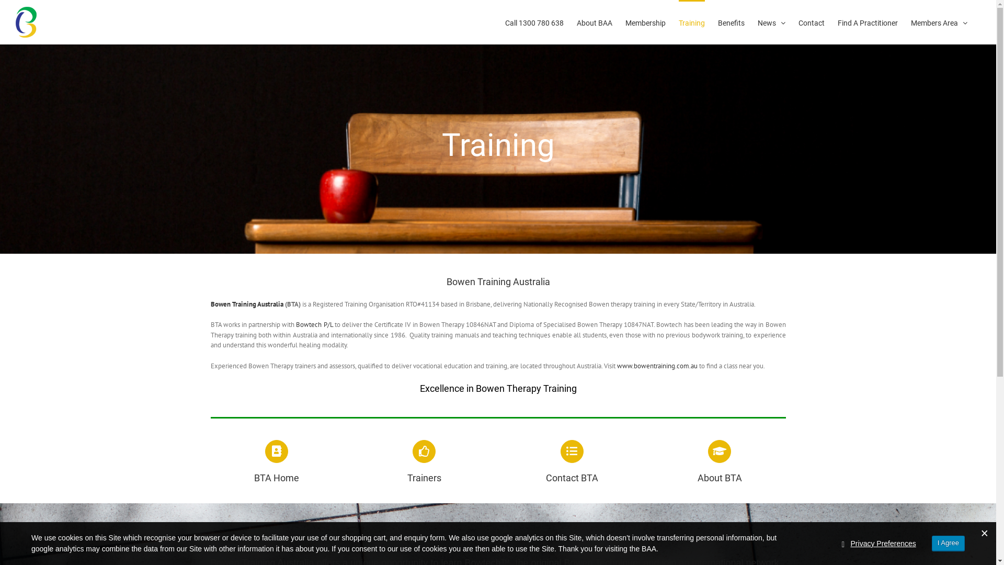  What do you see at coordinates (772, 22) in the screenshot?
I see `News` at bounding box center [772, 22].